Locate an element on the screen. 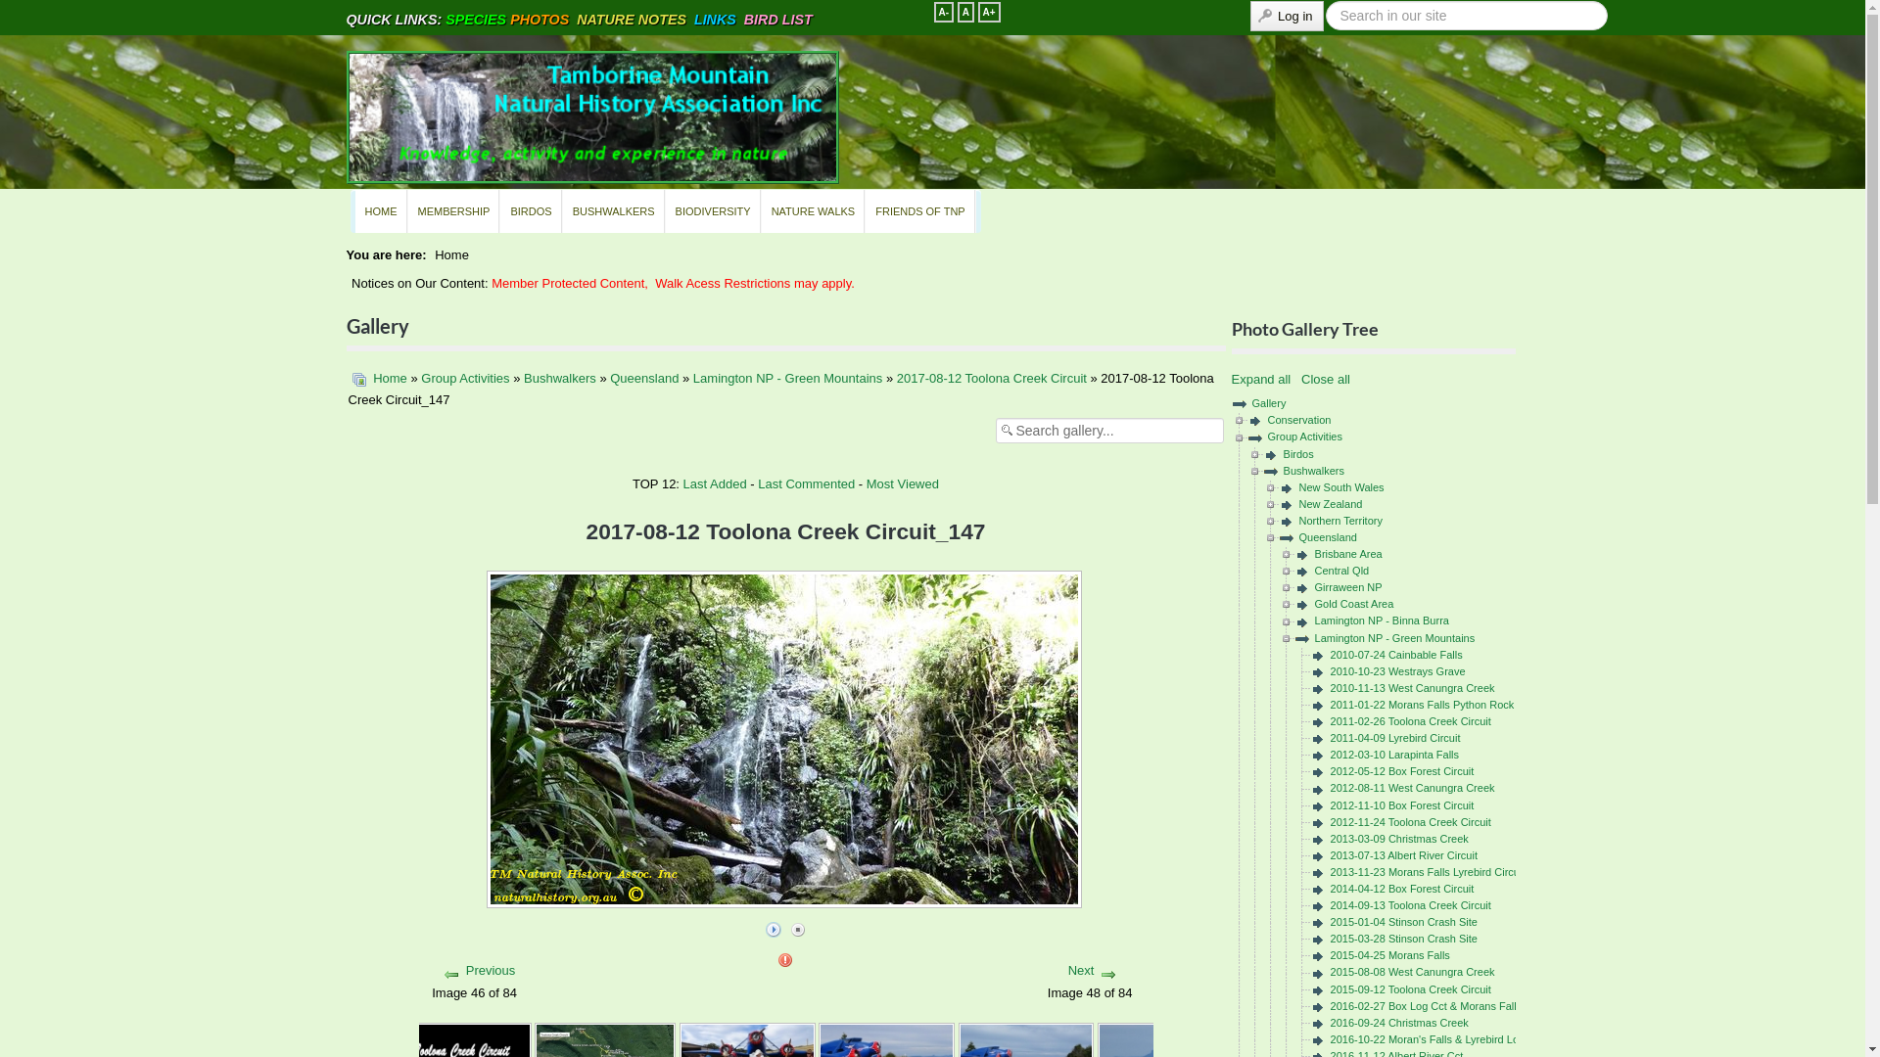  2012-03-10 Larapinta Falls is located at coordinates (1394, 755).